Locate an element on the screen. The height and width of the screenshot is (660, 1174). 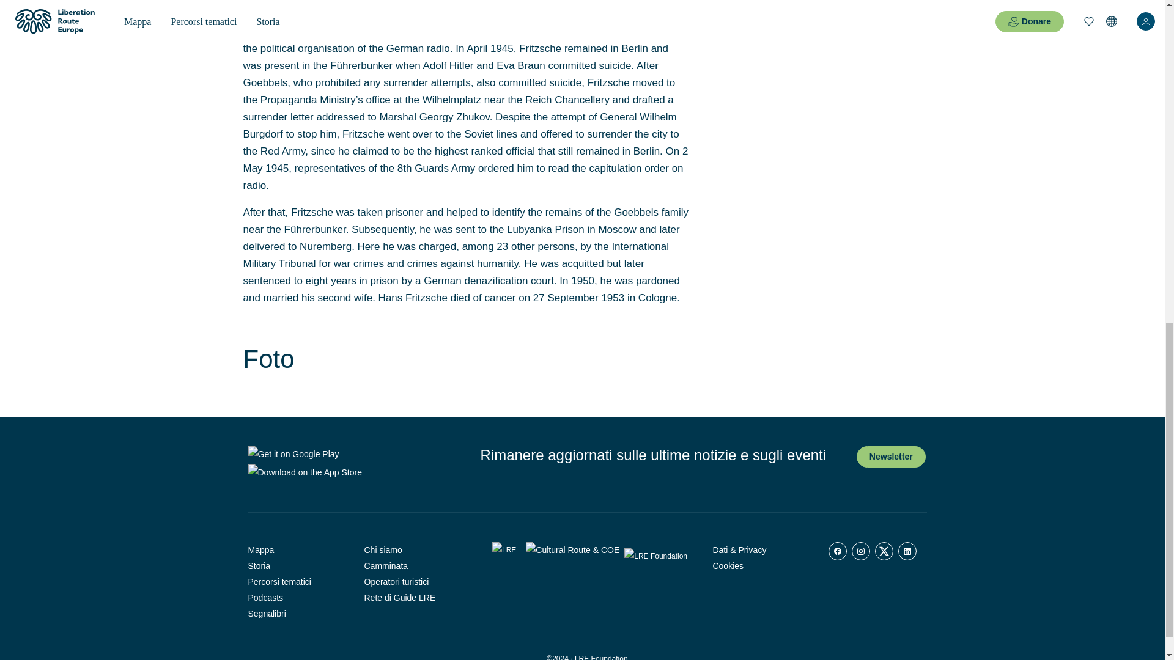
Podcasts is located at coordinates (297, 598).